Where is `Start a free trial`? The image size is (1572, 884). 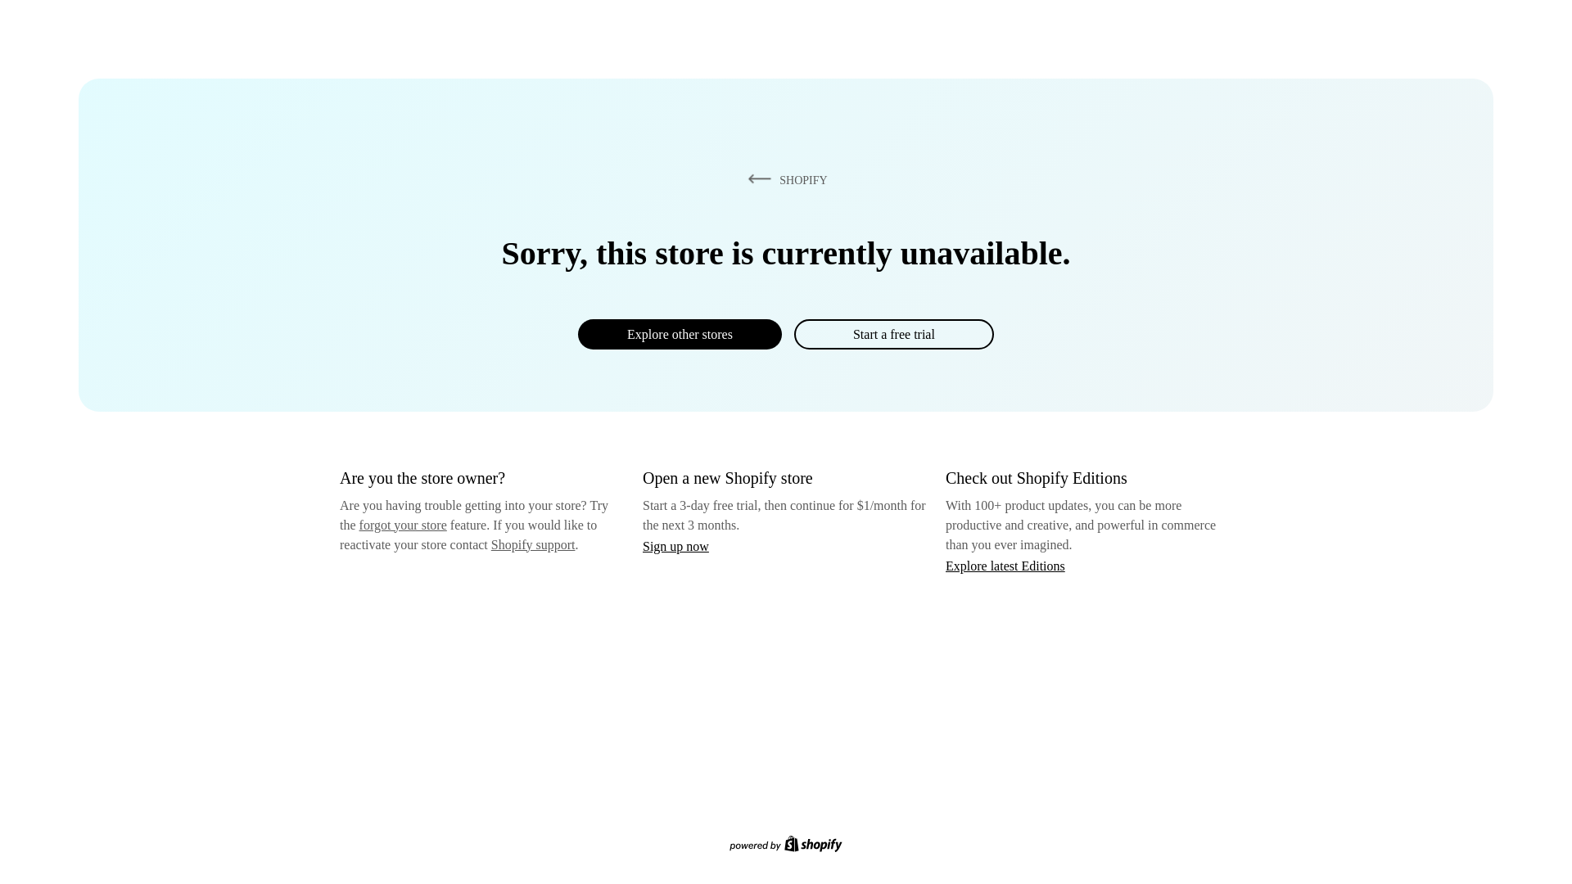
Start a free trial is located at coordinates (893, 334).